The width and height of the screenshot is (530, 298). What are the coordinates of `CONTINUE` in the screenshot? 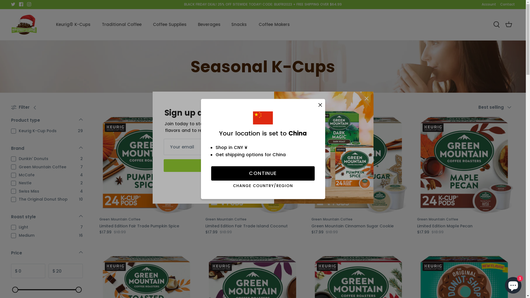 It's located at (263, 174).